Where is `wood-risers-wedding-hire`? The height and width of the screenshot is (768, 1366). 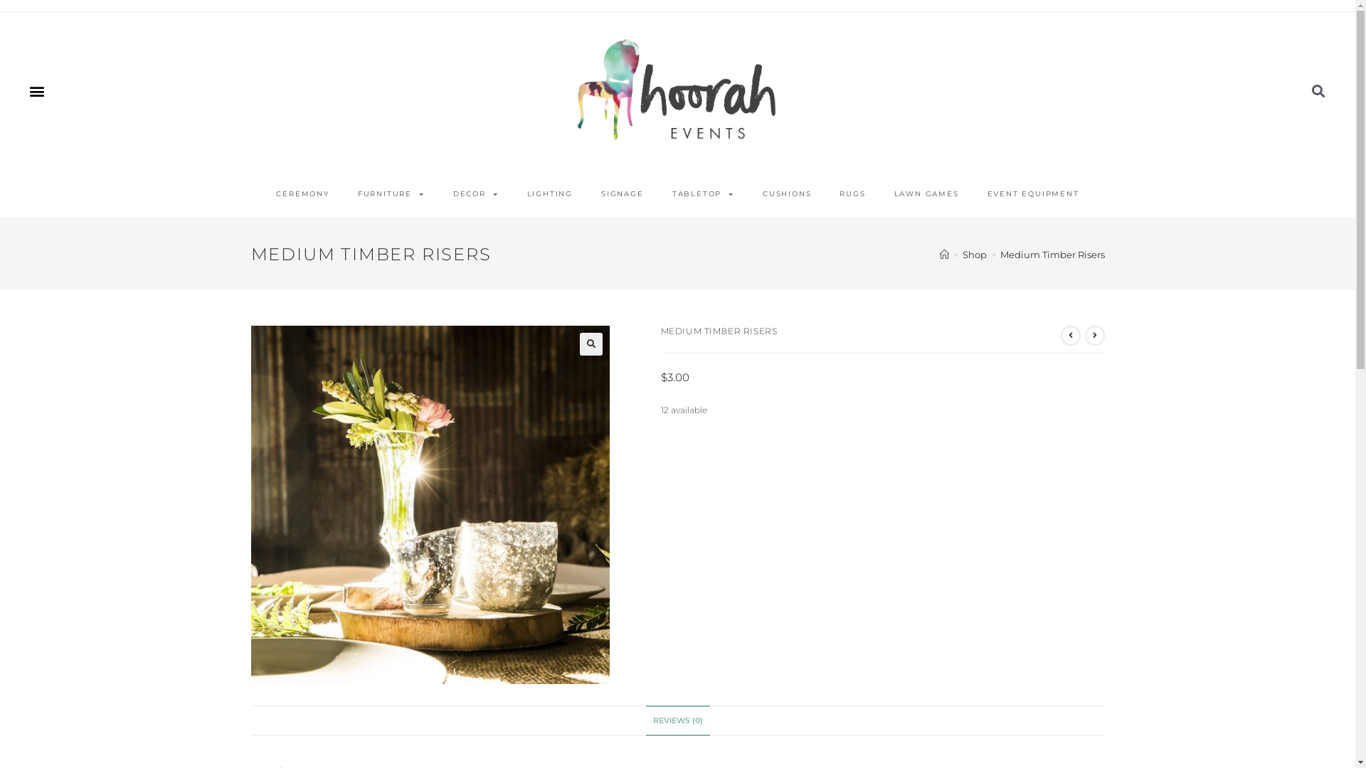
wood-risers-wedding-hire is located at coordinates (430, 505).